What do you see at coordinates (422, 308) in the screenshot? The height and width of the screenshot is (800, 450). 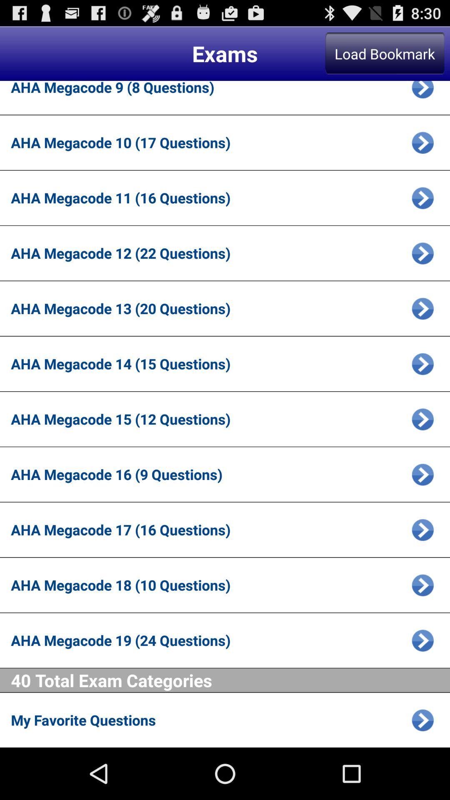 I see `choose` at bounding box center [422, 308].